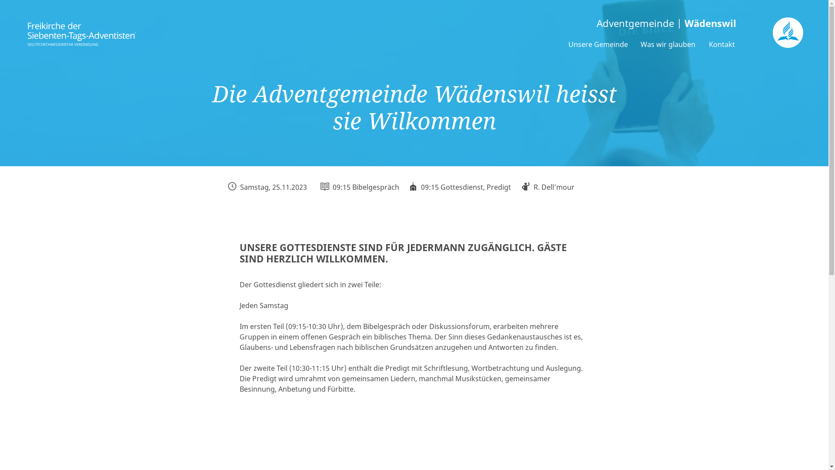  What do you see at coordinates (456, 23) in the screenshot?
I see `Adventgemeinde |` at bounding box center [456, 23].